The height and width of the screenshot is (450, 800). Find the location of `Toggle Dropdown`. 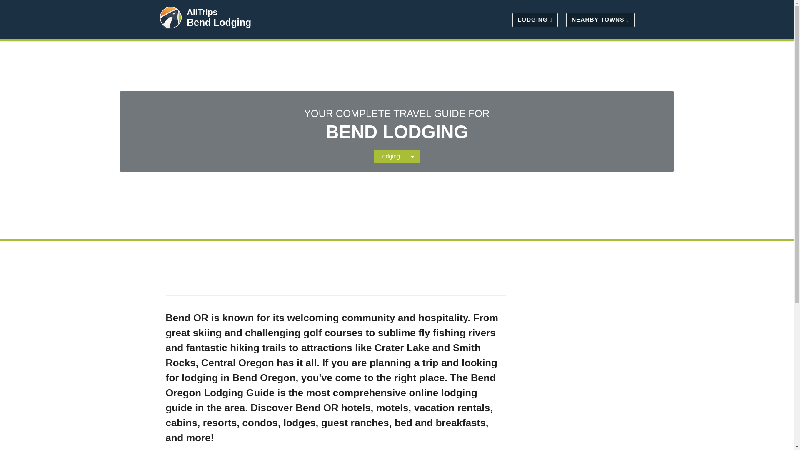

Toggle Dropdown is located at coordinates (412, 156).